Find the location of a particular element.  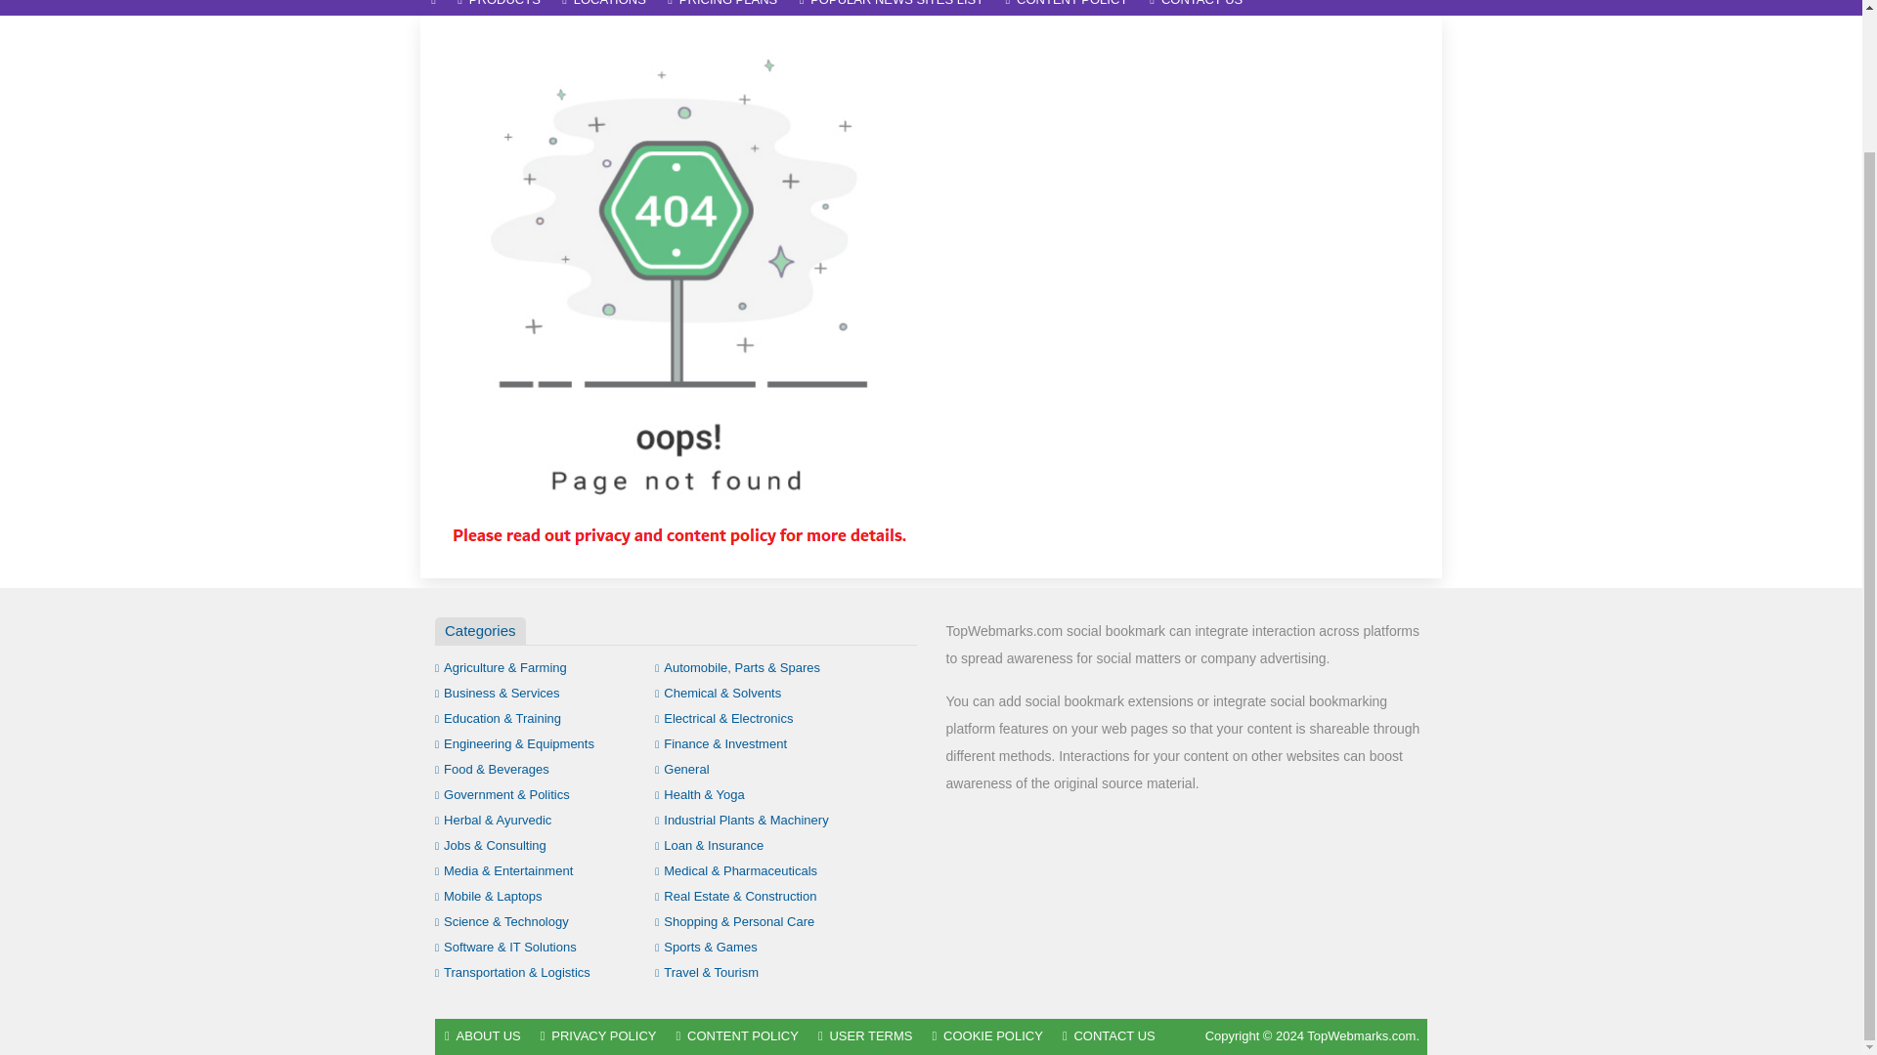

POPULAR NEWS SITES LIST is located at coordinates (892, 8).